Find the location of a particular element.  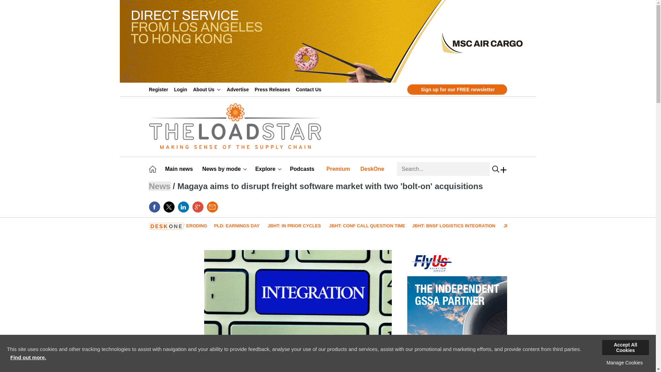

News by mode is located at coordinates (224, 169).